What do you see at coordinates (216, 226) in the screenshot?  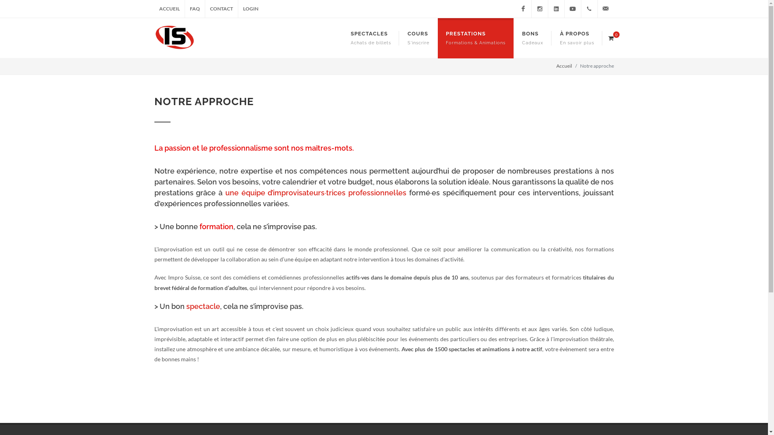 I see `formation` at bounding box center [216, 226].